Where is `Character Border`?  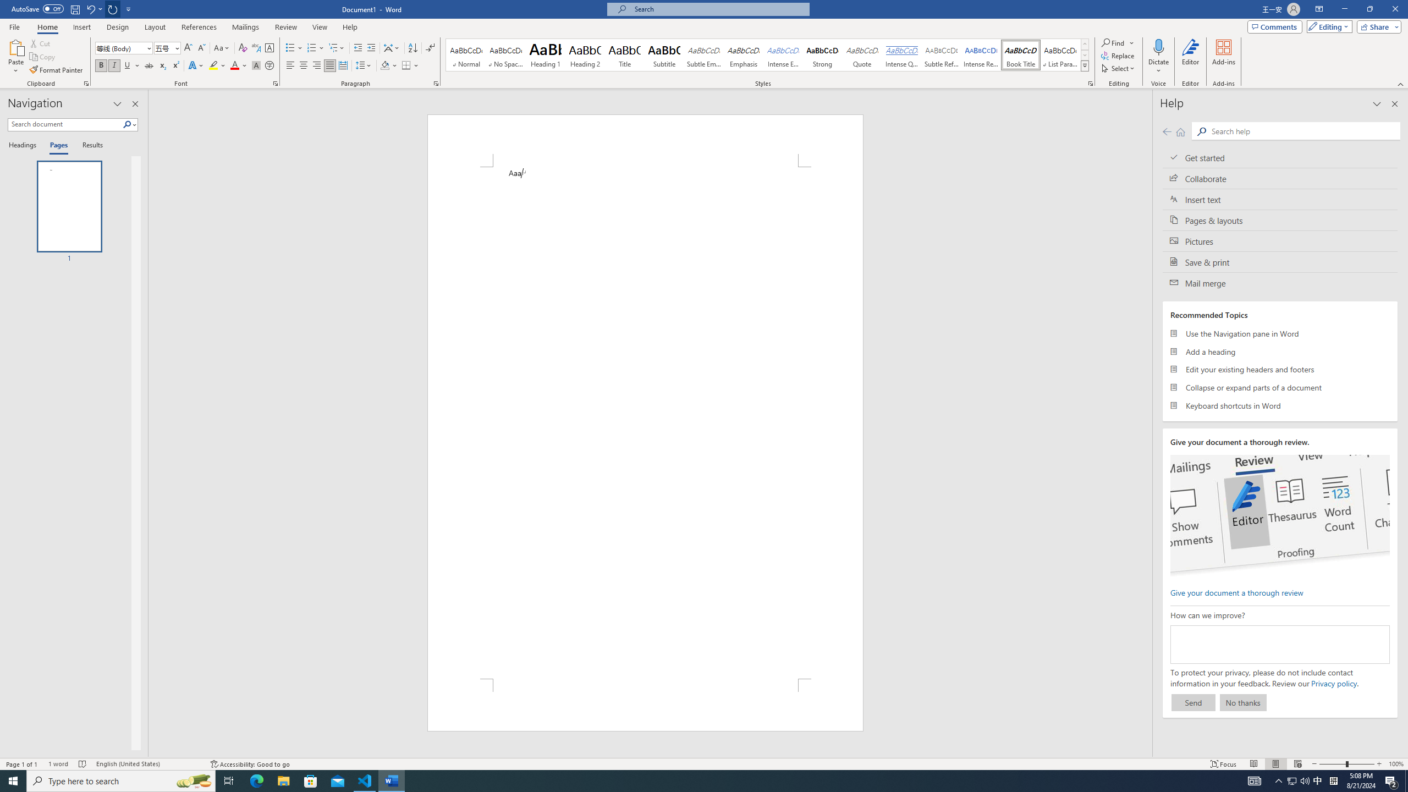
Character Border is located at coordinates (269, 48).